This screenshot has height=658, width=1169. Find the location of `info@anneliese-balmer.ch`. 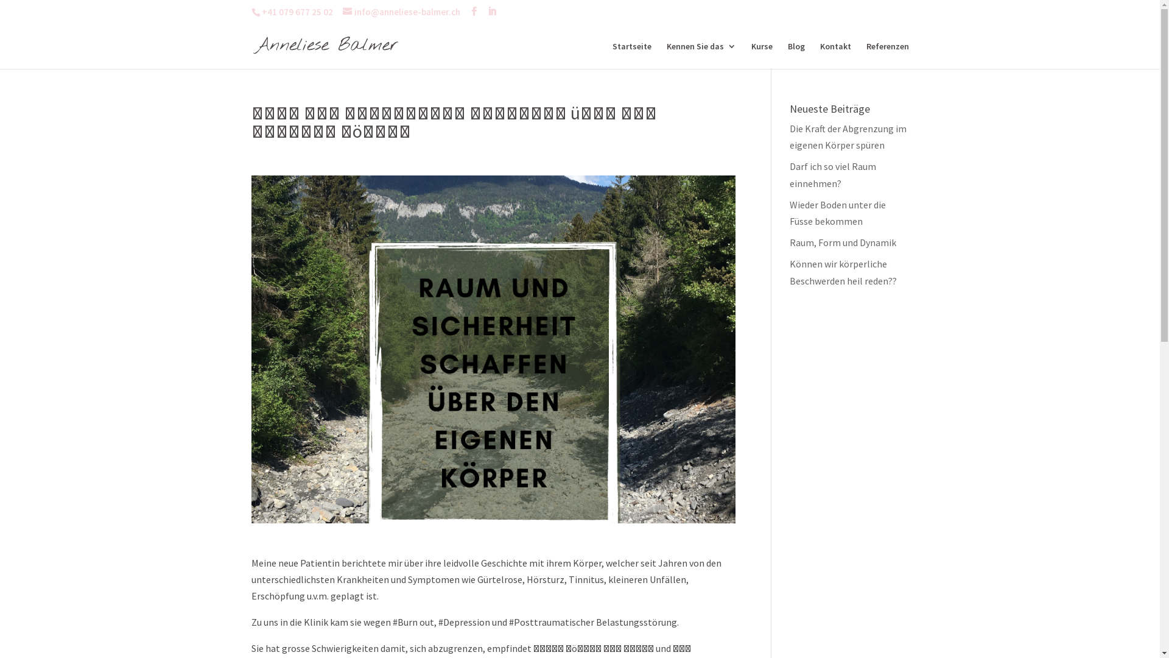

info@anneliese-balmer.ch is located at coordinates (401, 12).